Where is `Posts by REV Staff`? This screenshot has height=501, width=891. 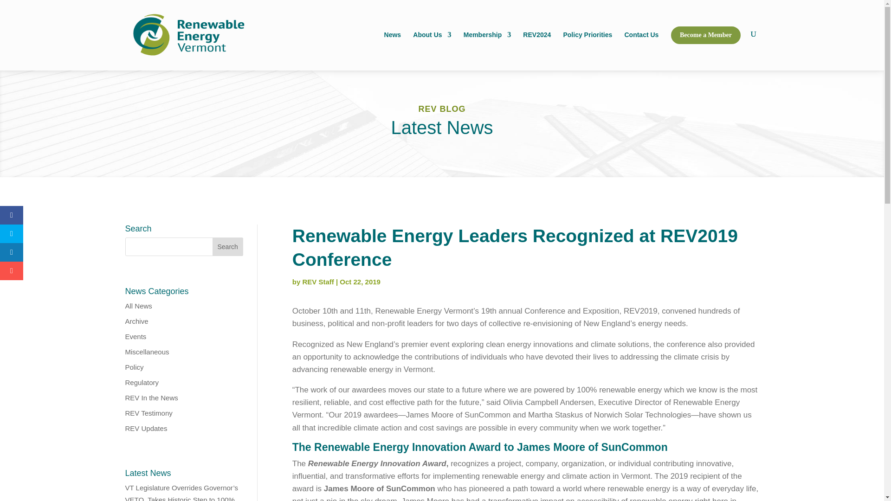 Posts by REV Staff is located at coordinates (317, 282).